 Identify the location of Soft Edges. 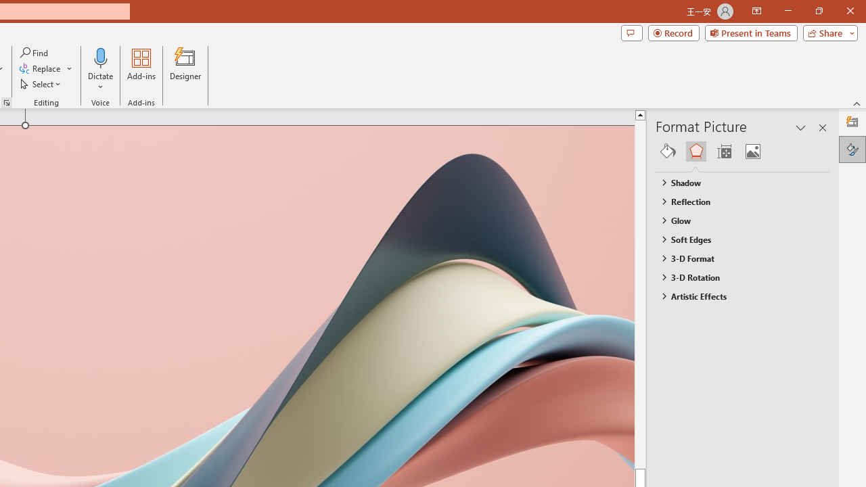
(736, 239).